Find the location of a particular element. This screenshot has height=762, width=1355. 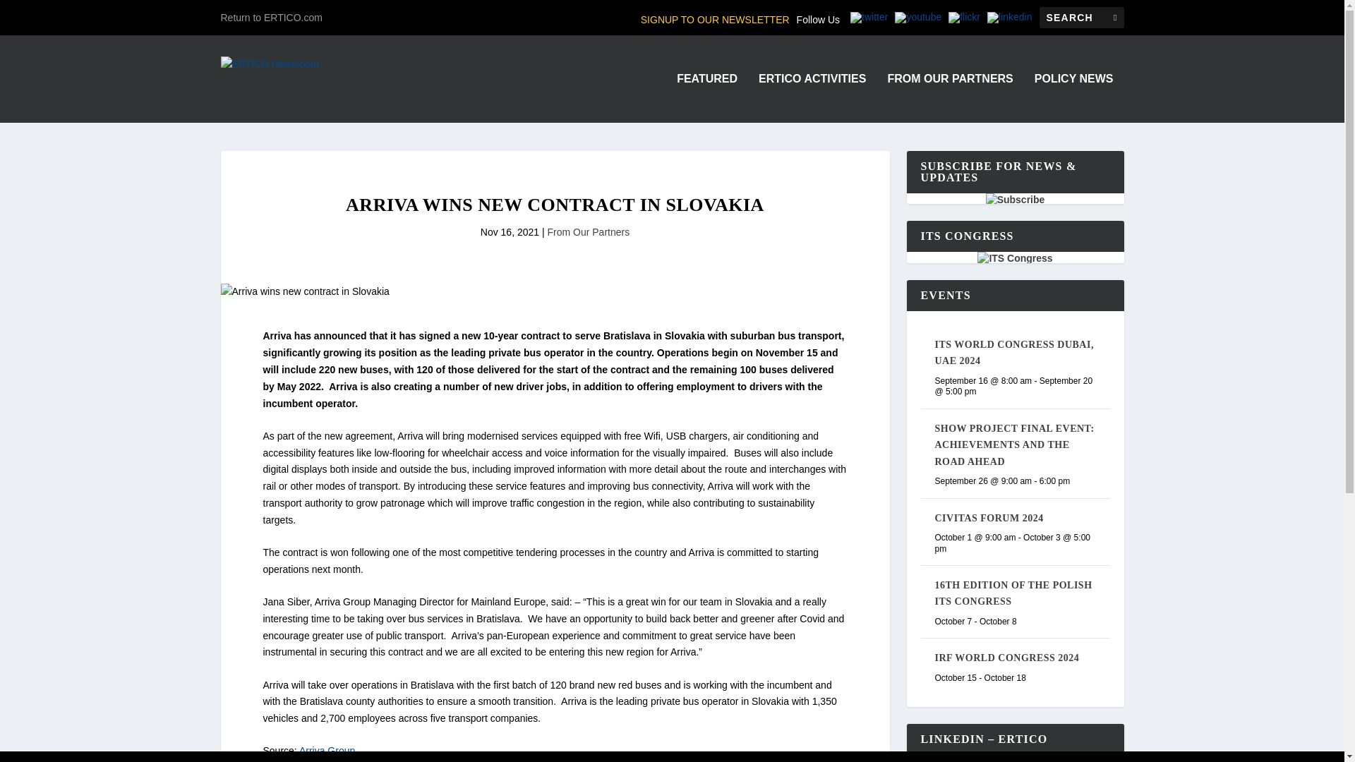

ERTICO ACTIVITIES is located at coordinates (812, 97).